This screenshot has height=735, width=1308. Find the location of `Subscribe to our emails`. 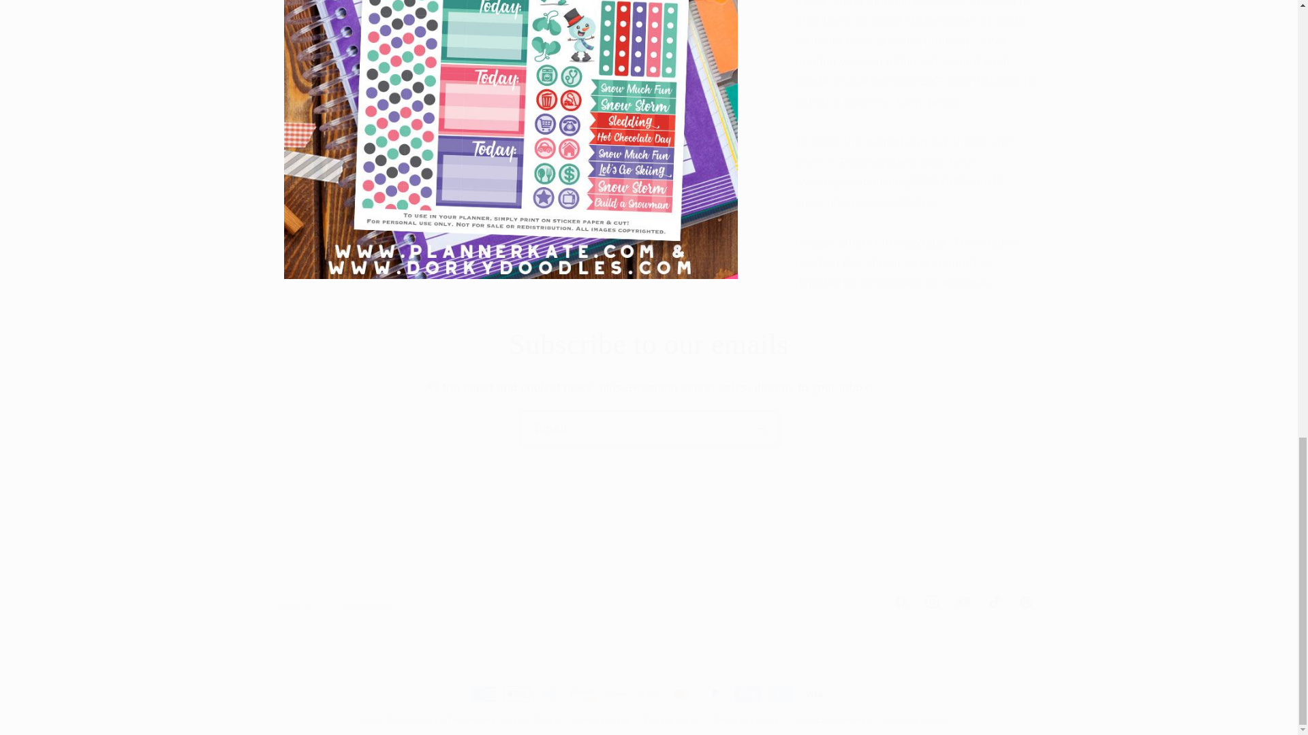

Subscribe to our emails is located at coordinates (649, 344).